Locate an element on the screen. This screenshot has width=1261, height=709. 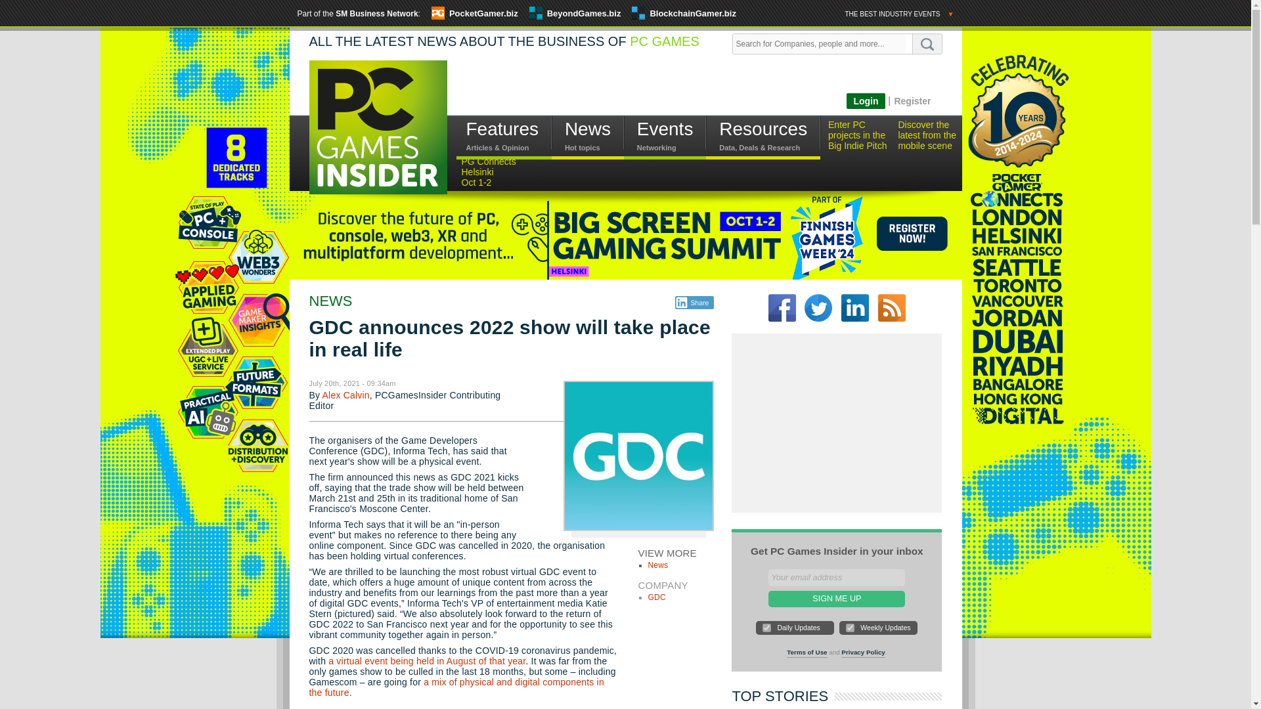
PC Games Insider is located at coordinates (377, 127).